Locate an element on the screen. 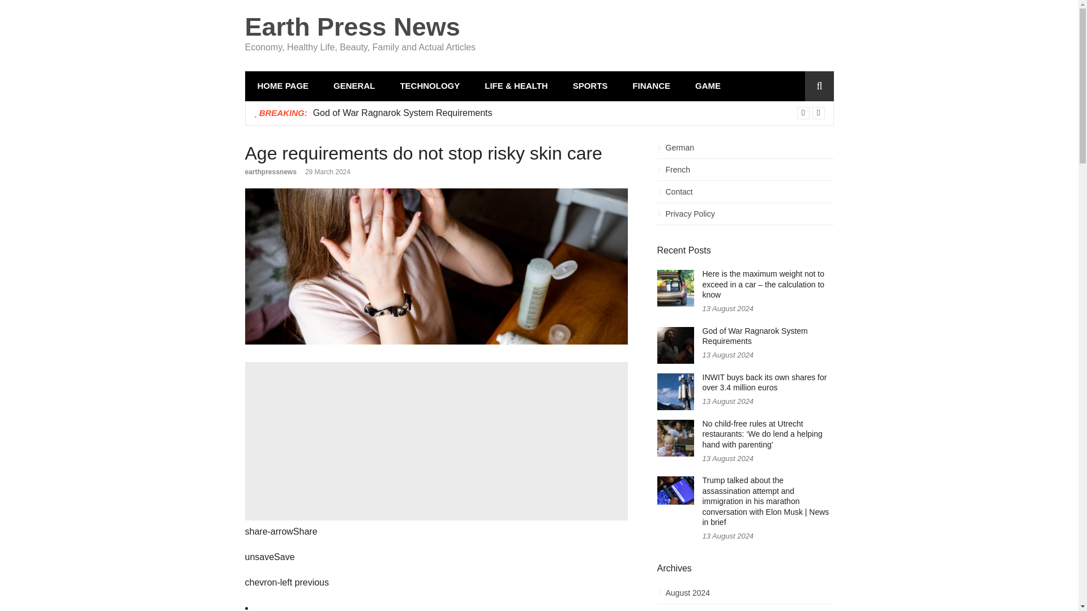 The height and width of the screenshot is (611, 1087). GENERAL is located at coordinates (353, 86).